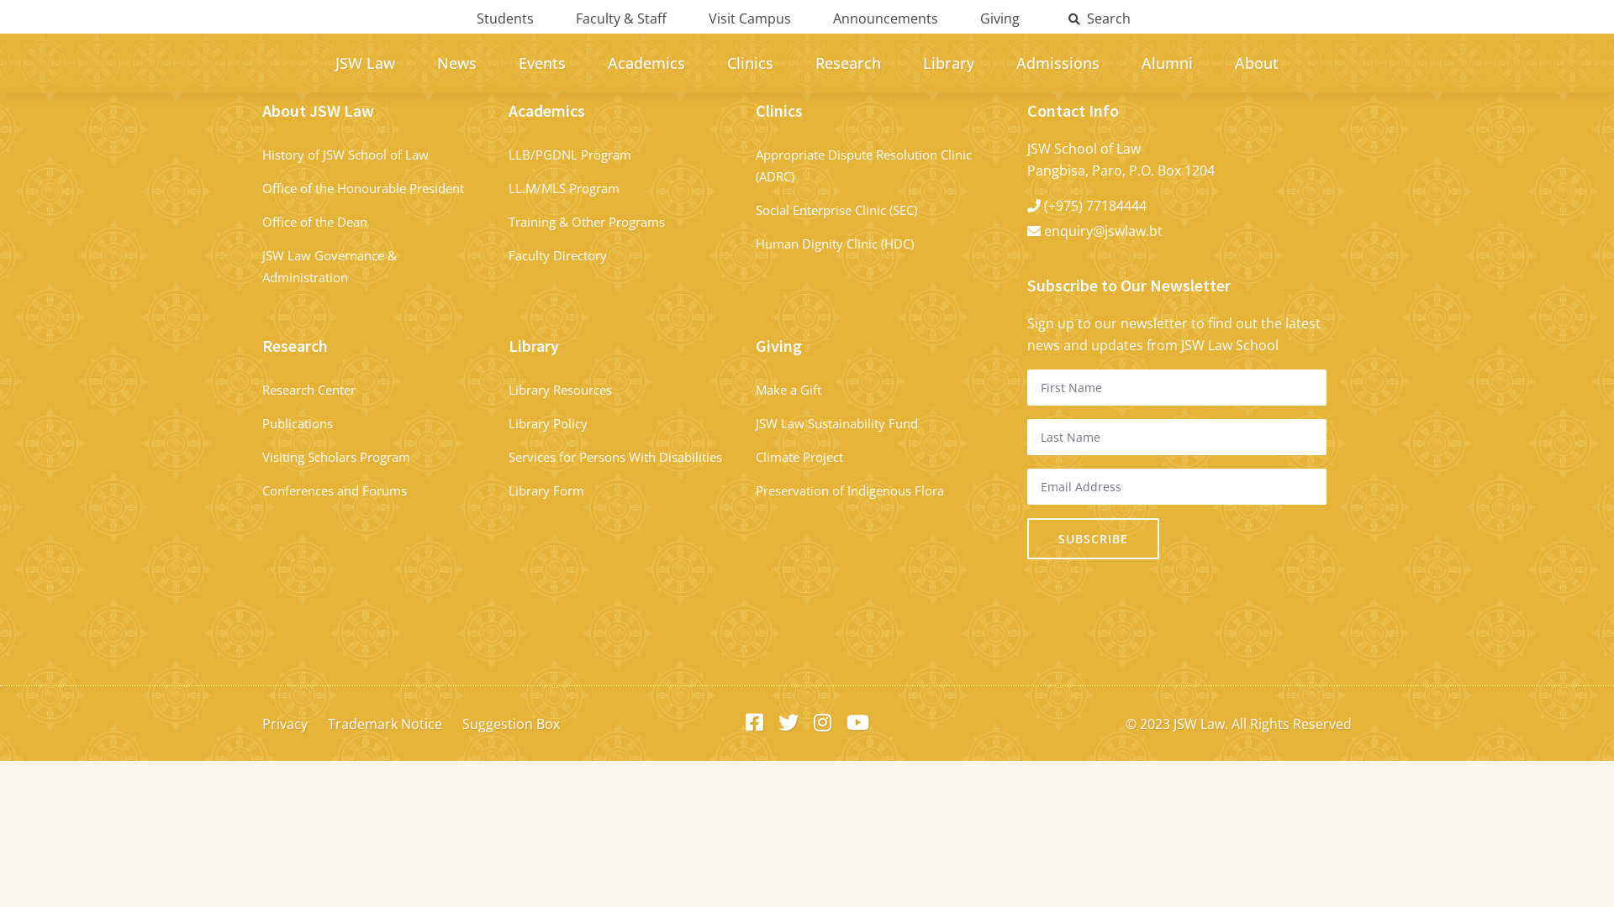 This screenshot has width=1614, height=907. I want to click on Office of the Dean, so click(314, 222).